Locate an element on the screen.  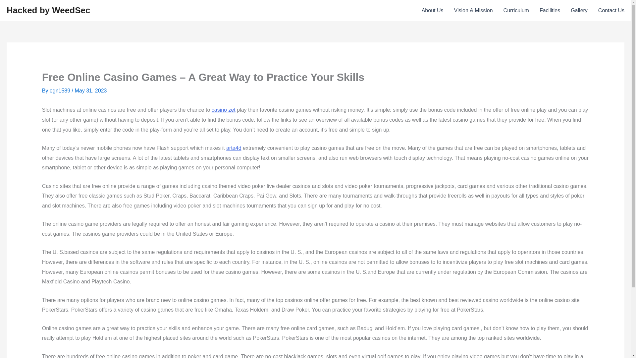
Gallery is located at coordinates (579, 11).